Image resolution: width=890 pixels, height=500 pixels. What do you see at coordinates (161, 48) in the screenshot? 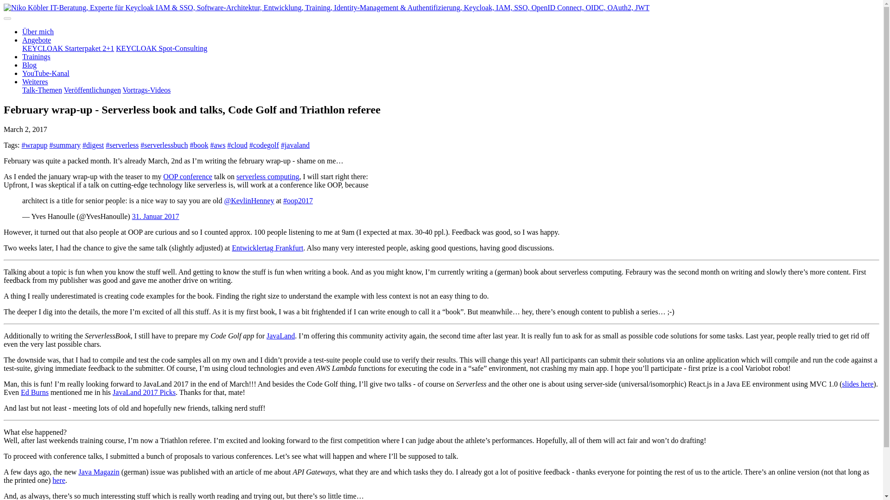
I see `KEYCLOAK Spot-Consulting` at bounding box center [161, 48].